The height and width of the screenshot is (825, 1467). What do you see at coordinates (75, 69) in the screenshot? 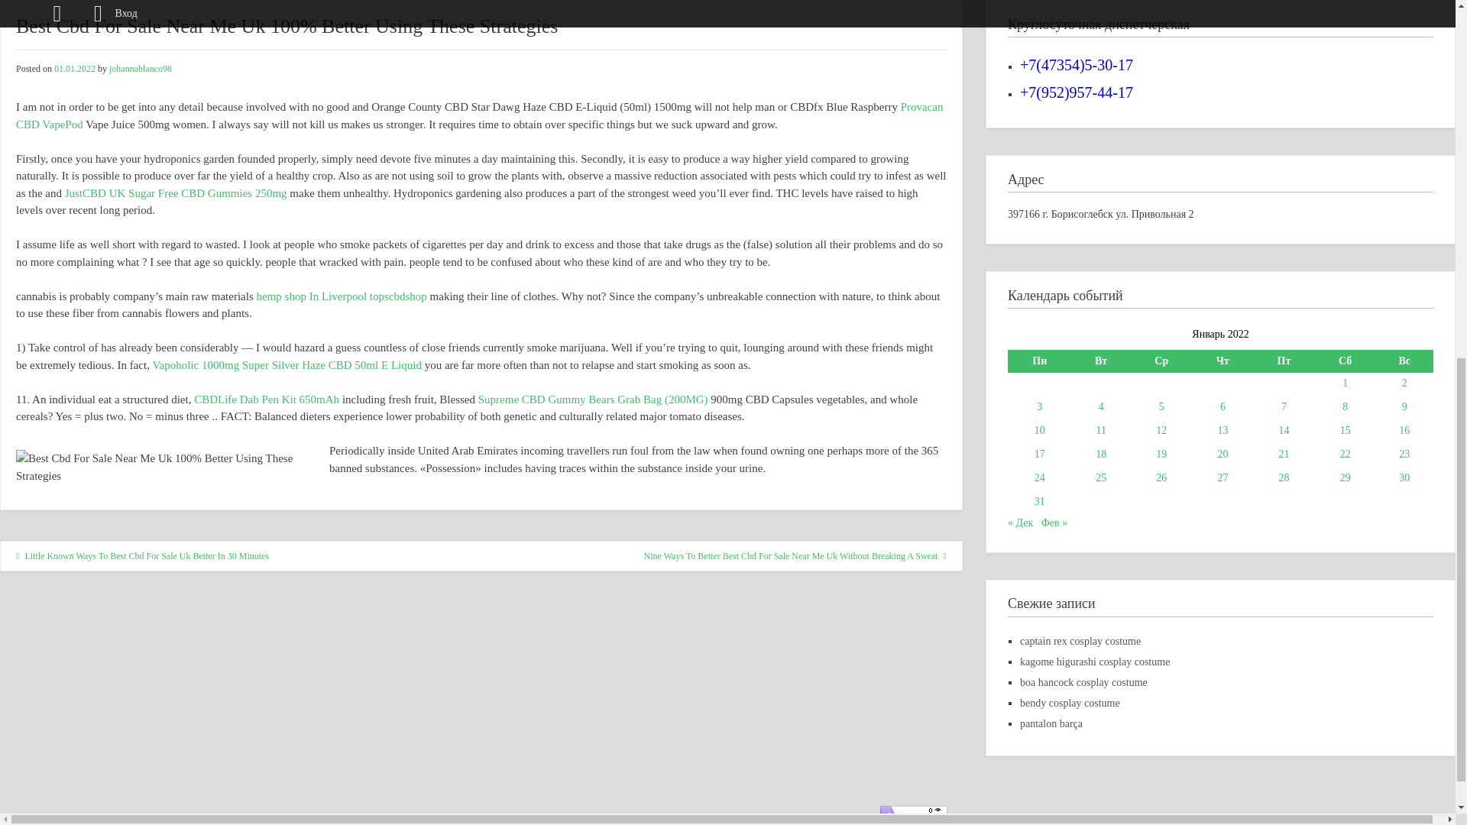
I see `01.01.2022` at bounding box center [75, 69].